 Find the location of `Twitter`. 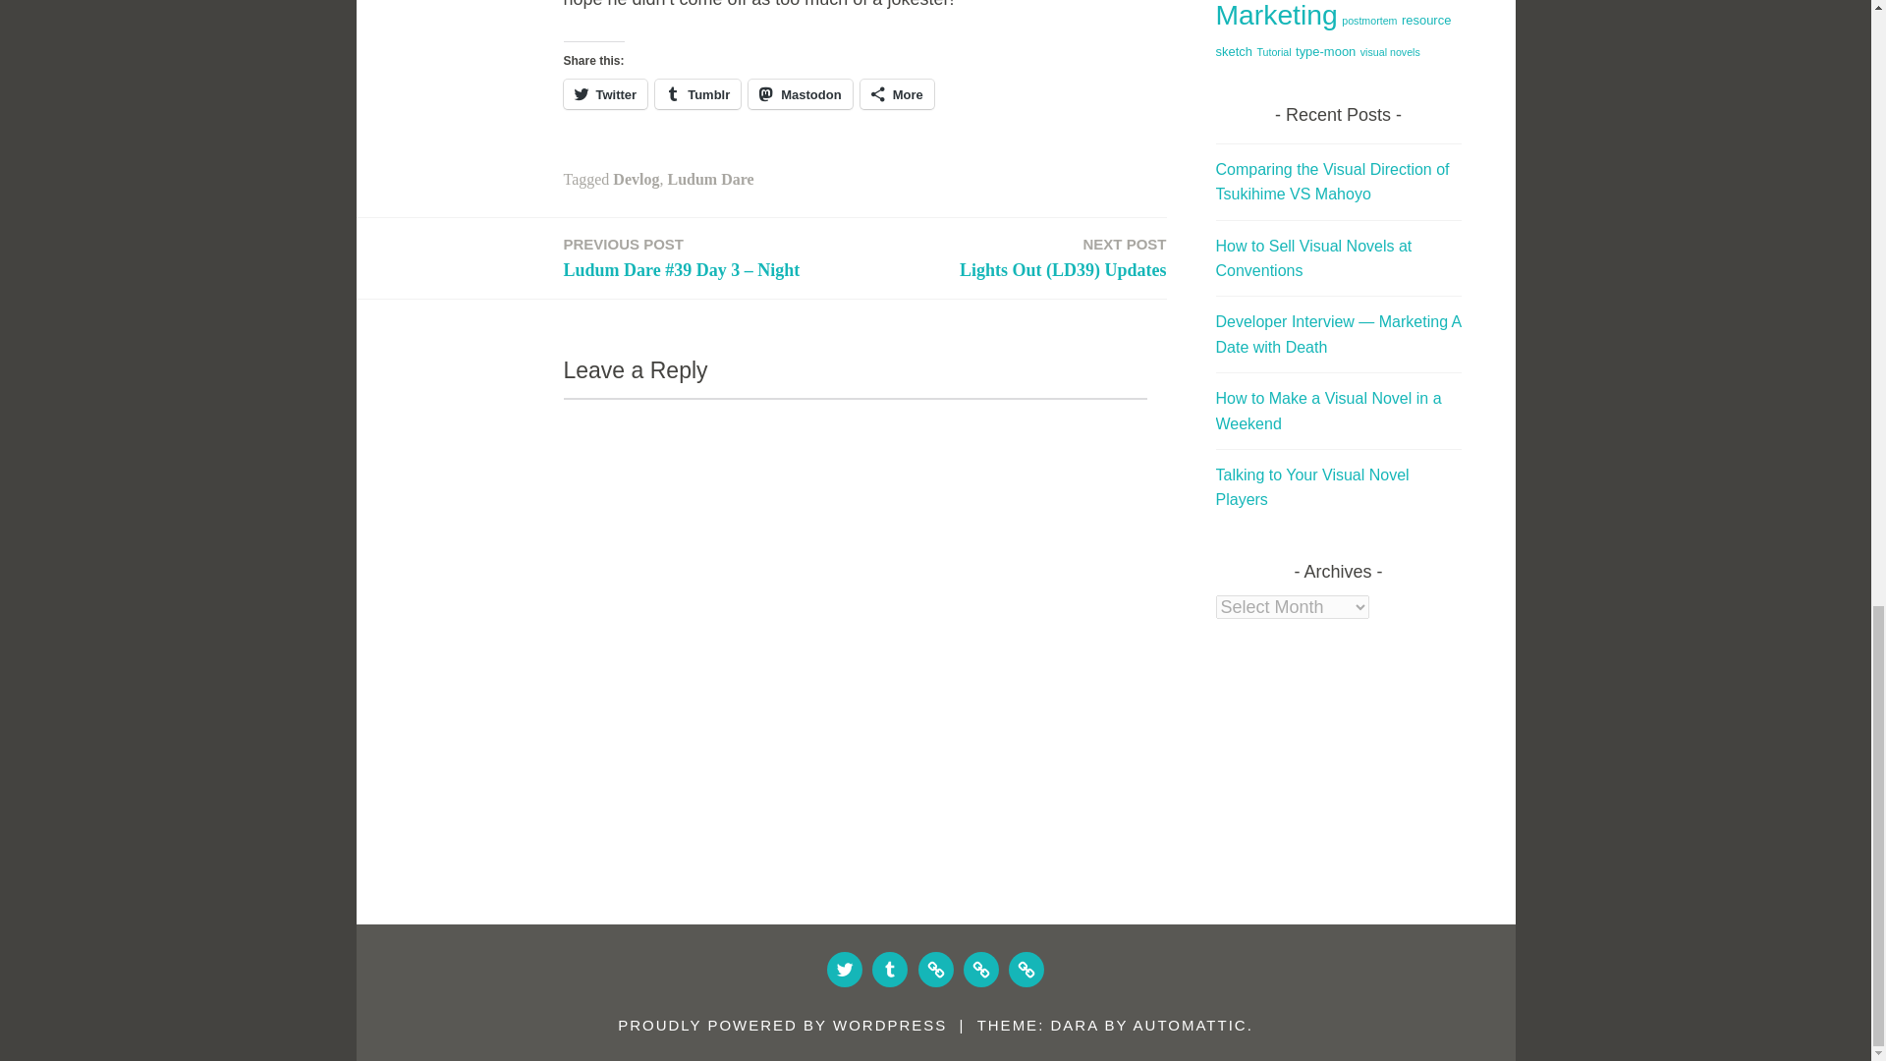

Twitter is located at coordinates (606, 94).